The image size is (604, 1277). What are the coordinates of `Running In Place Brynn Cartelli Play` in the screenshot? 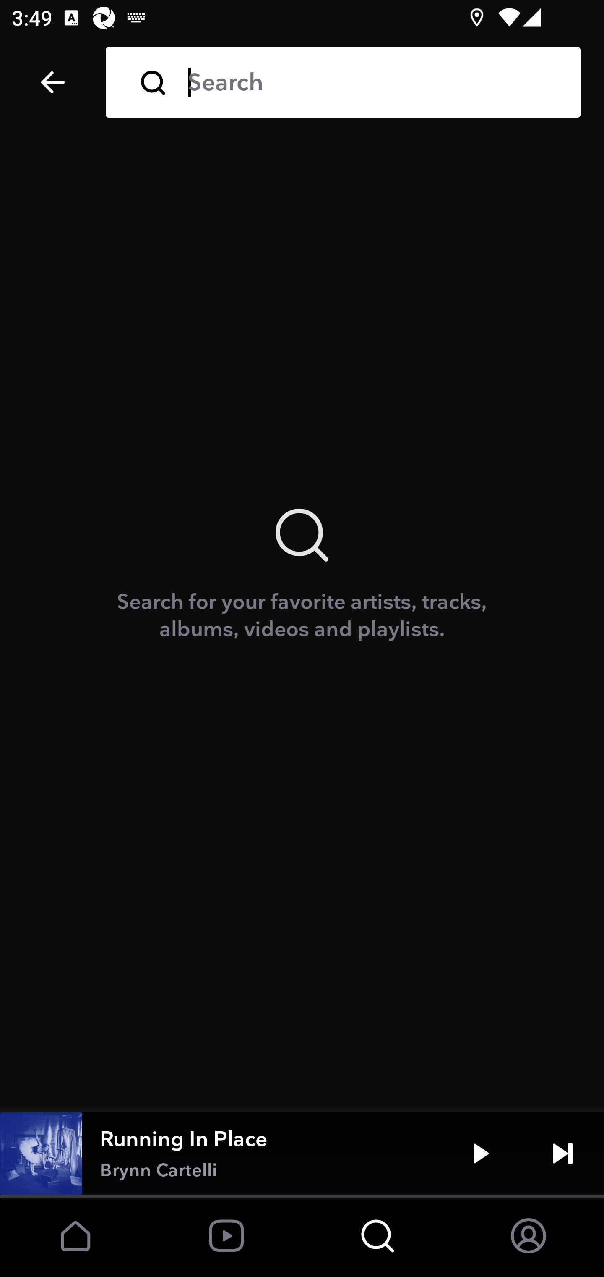 It's located at (302, 1154).